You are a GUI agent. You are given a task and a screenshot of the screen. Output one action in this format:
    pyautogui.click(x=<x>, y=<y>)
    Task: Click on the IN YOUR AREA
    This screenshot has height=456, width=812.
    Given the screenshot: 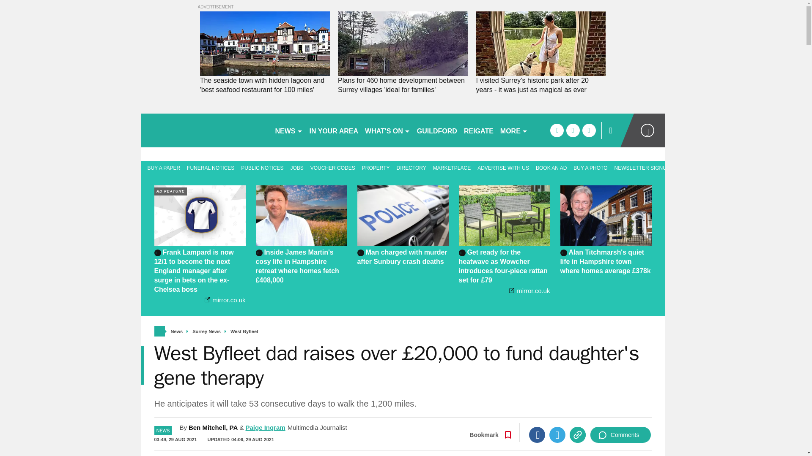 What is the action you would take?
    pyautogui.click(x=334, y=130)
    